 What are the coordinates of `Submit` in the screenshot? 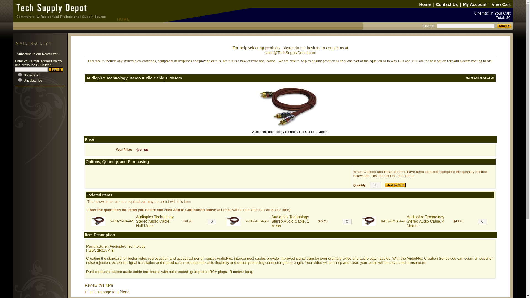 It's located at (56, 70).